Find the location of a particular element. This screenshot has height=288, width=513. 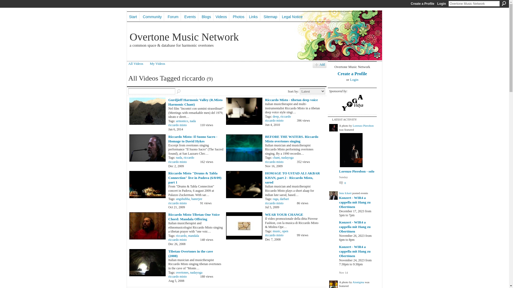

Lorenzo Pierobon is located at coordinates (363, 126).